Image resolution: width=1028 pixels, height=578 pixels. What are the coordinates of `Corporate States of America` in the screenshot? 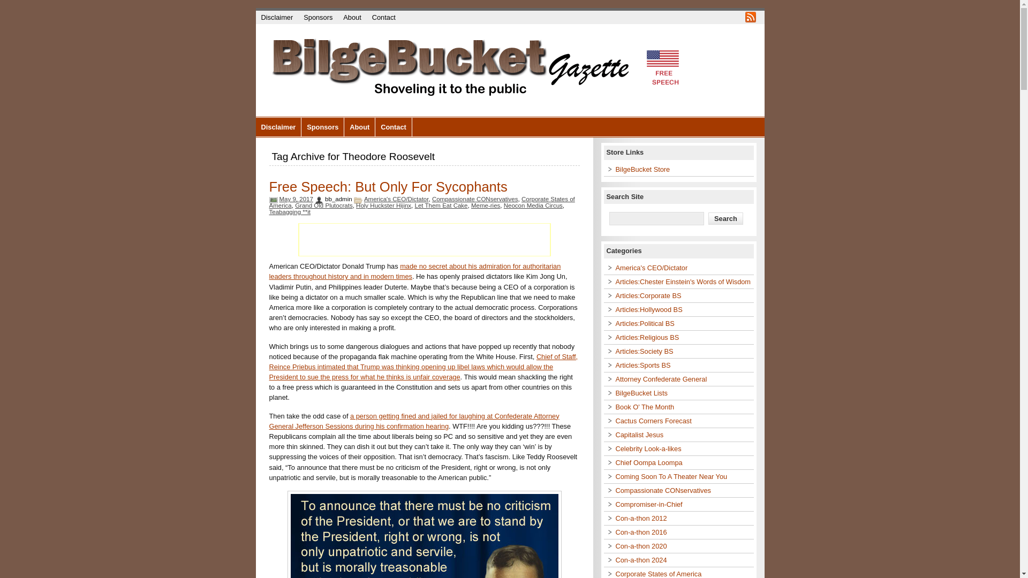 It's located at (421, 202).